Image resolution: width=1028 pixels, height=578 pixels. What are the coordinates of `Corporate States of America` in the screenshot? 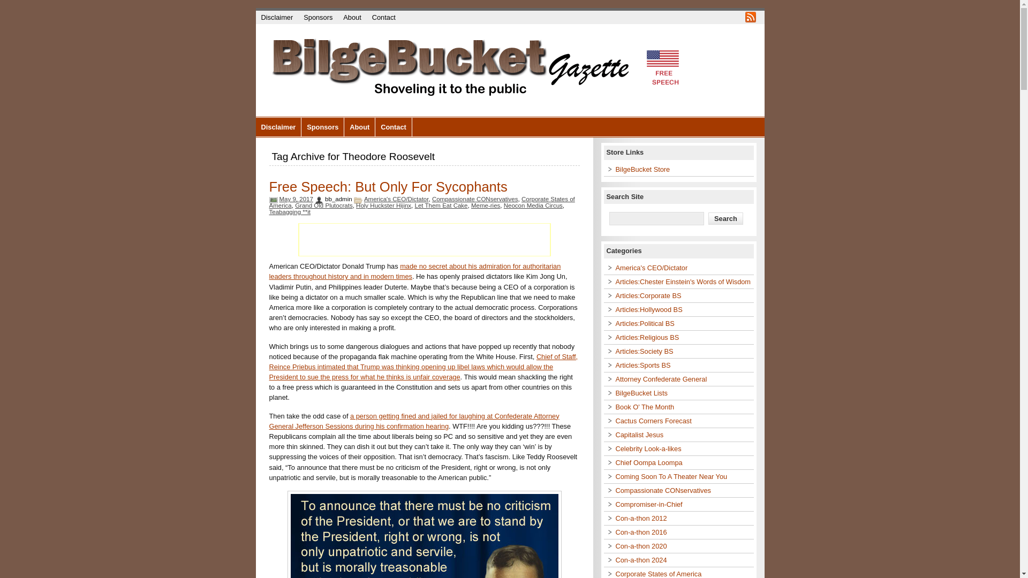 It's located at (421, 202).